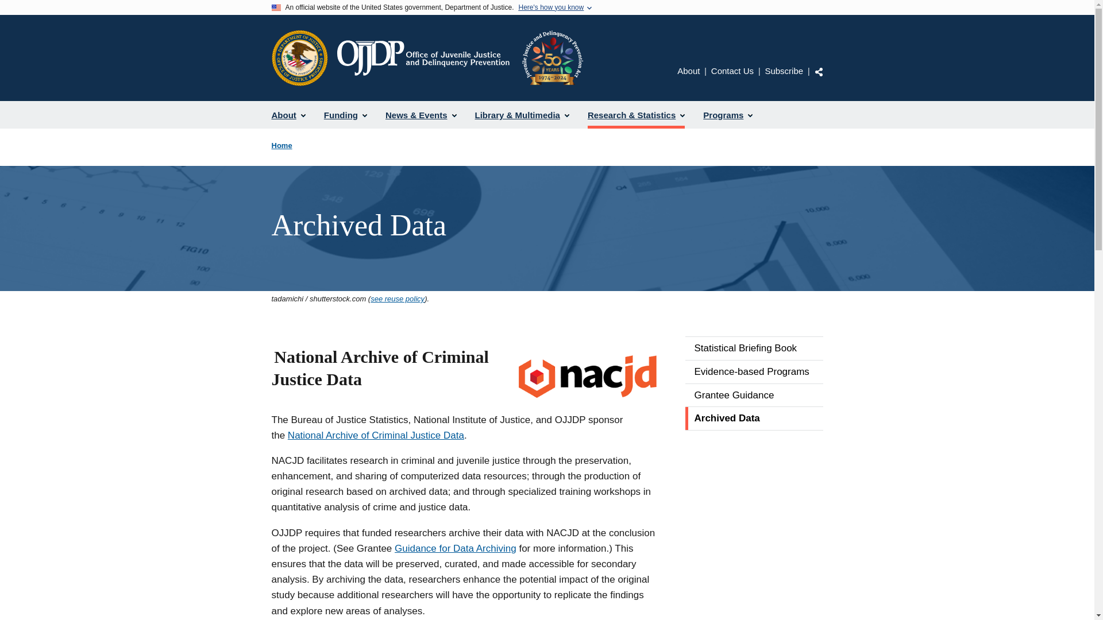 The height and width of the screenshot is (620, 1103). I want to click on Programs, so click(727, 115).